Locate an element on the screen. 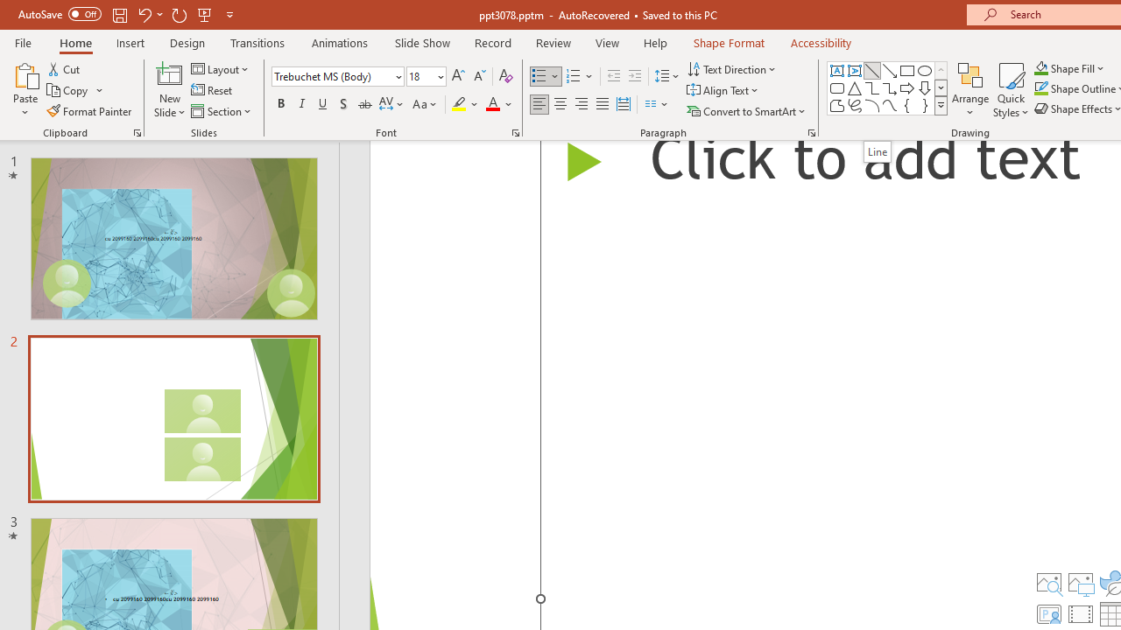 Image resolution: width=1121 pixels, height=630 pixels. Layout is located at coordinates (221, 68).